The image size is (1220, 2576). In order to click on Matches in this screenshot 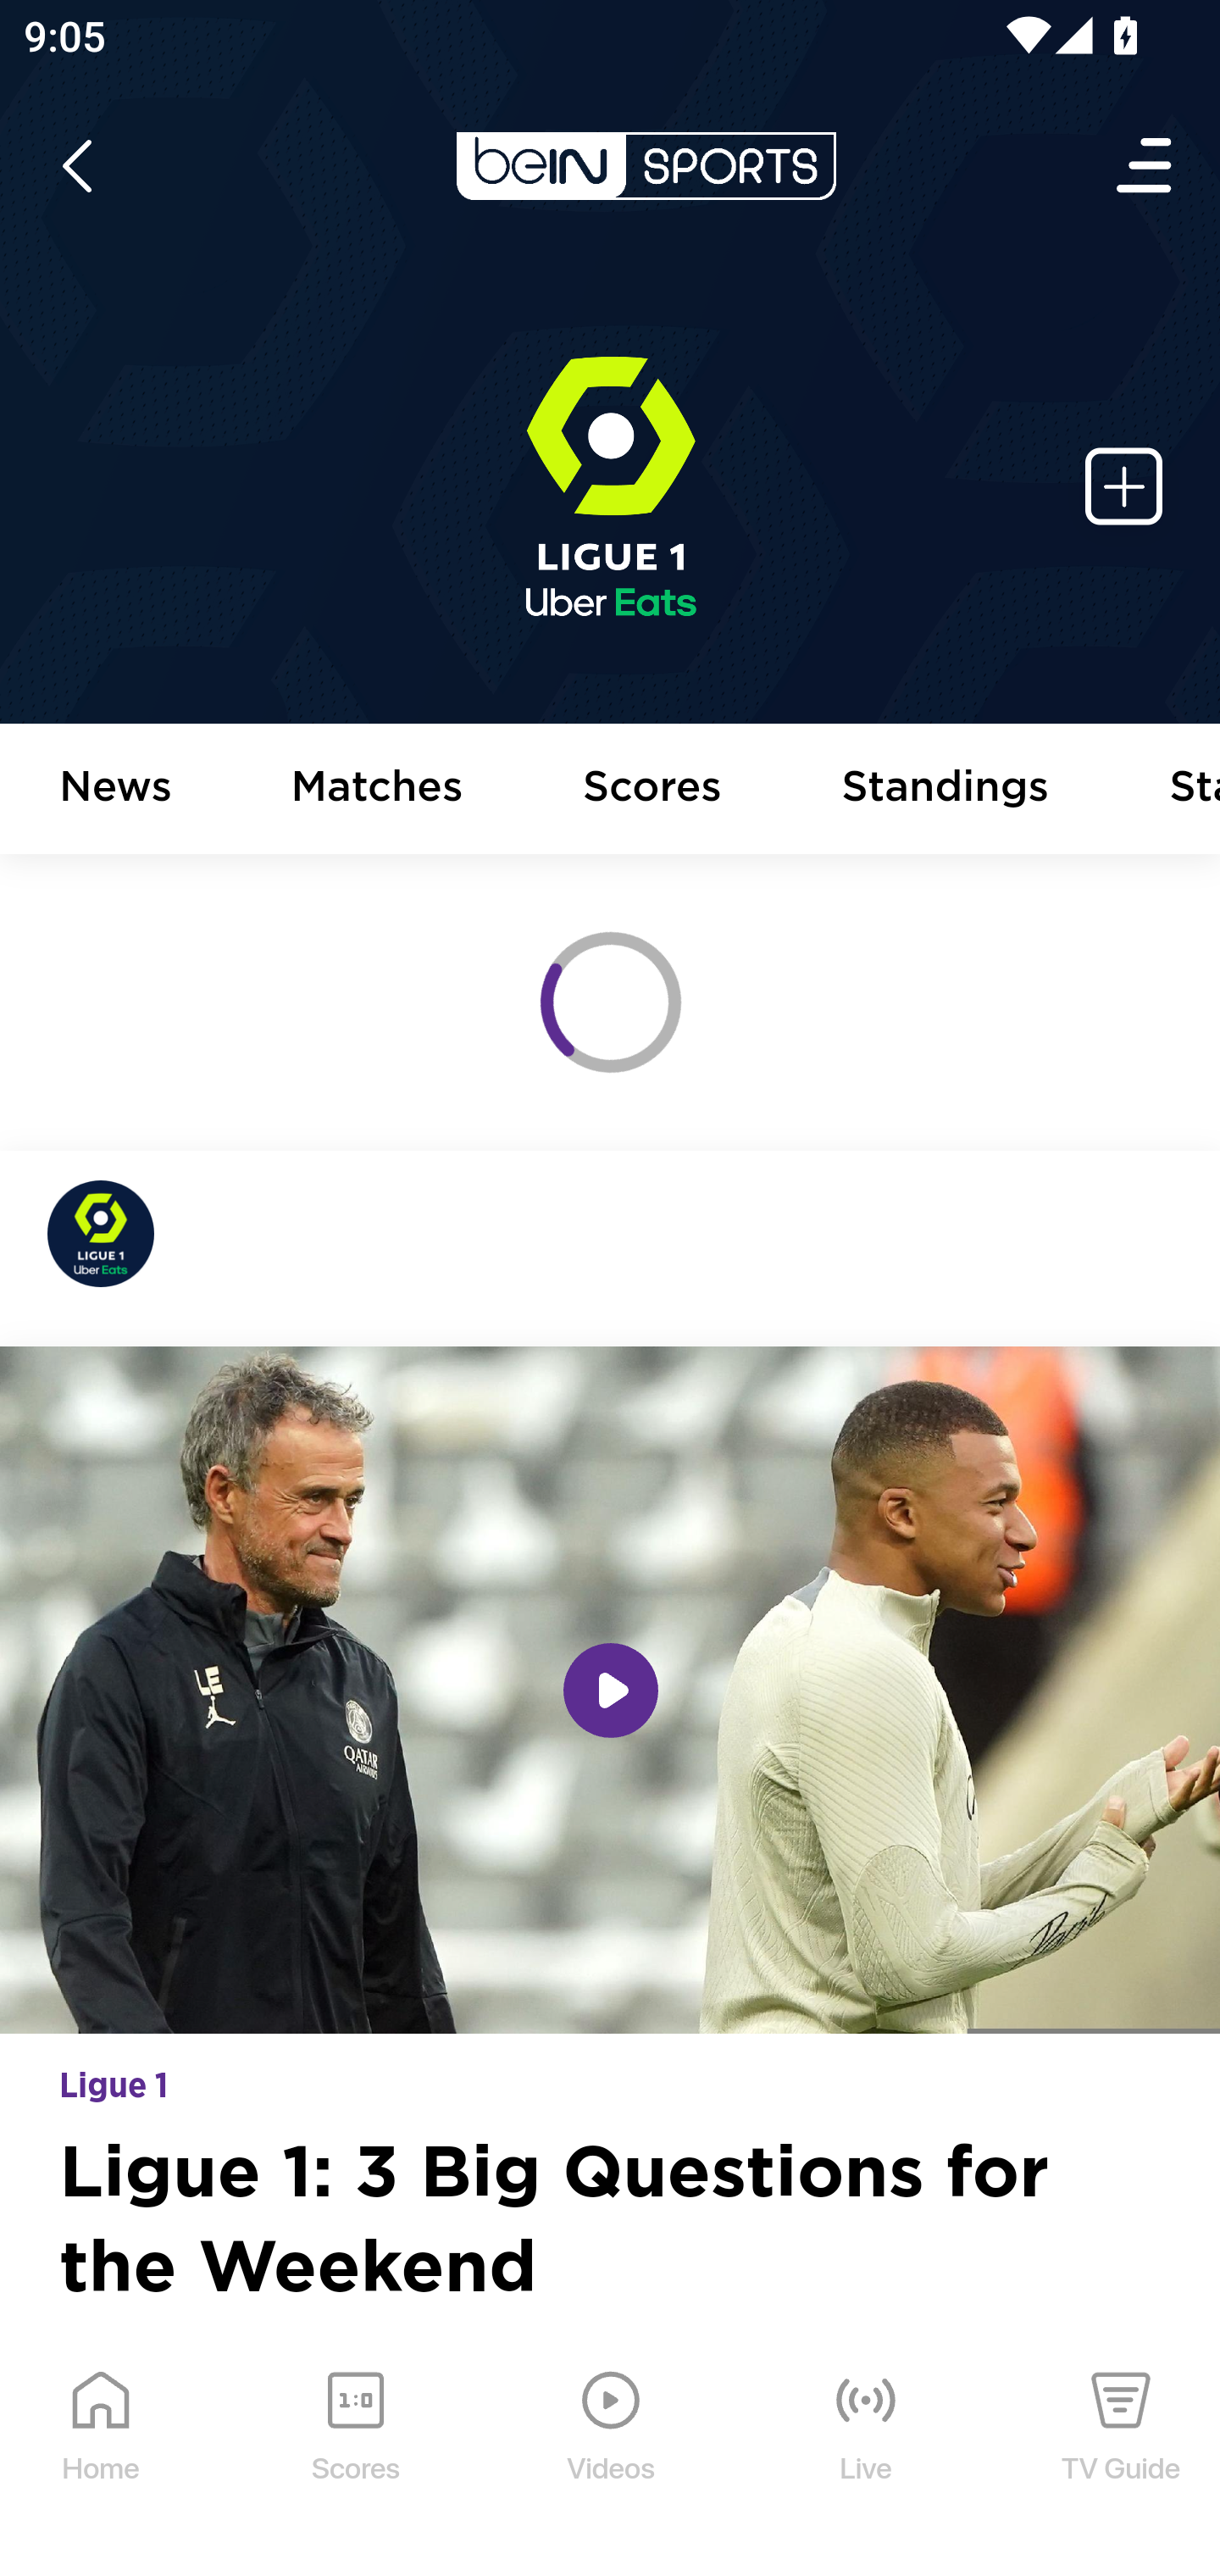, I will do `click(378, 790)`.